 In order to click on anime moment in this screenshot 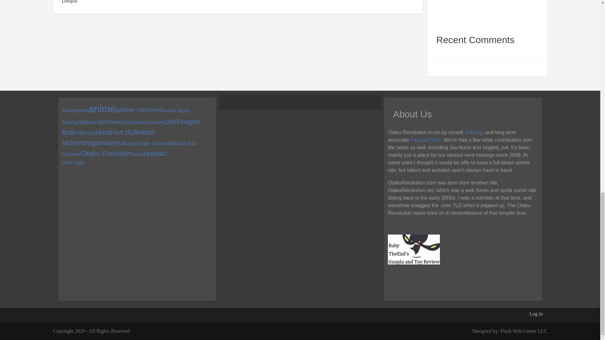, I will do `click(139, 110)`.